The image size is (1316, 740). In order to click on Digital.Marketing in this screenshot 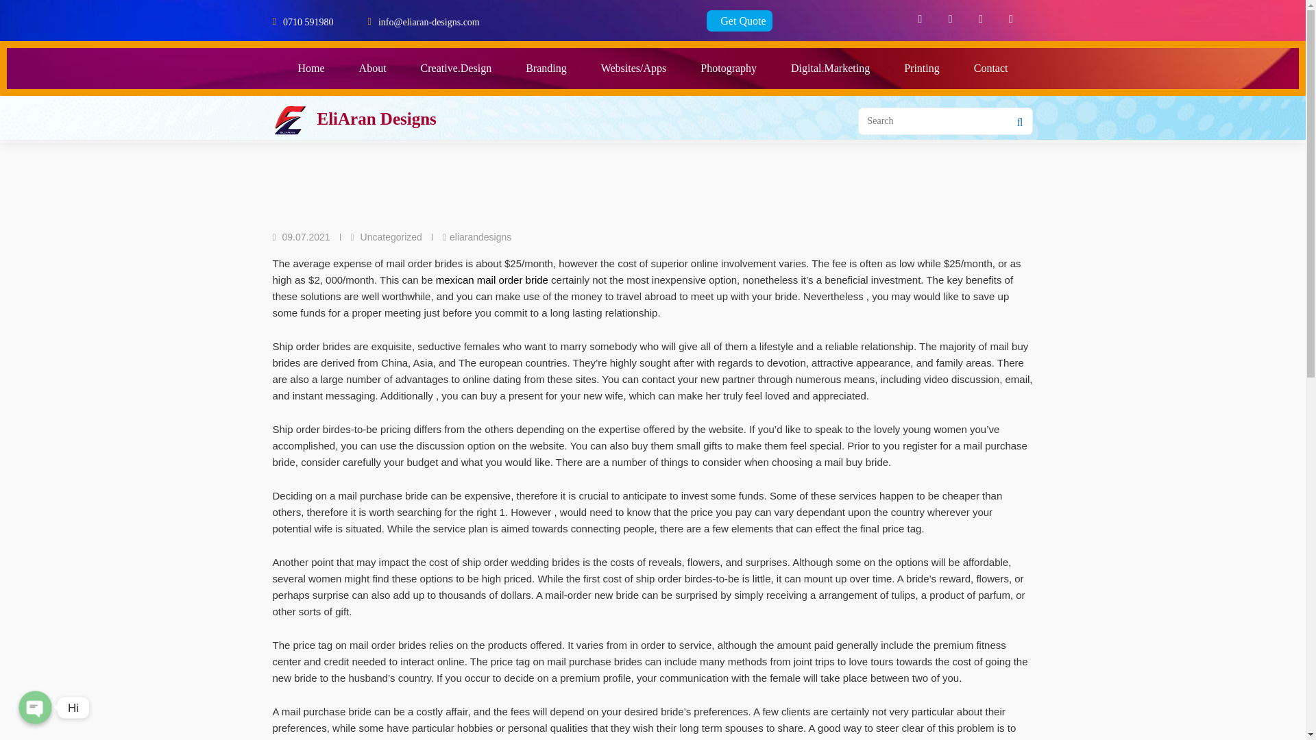, I will do `click(830, 69)`.